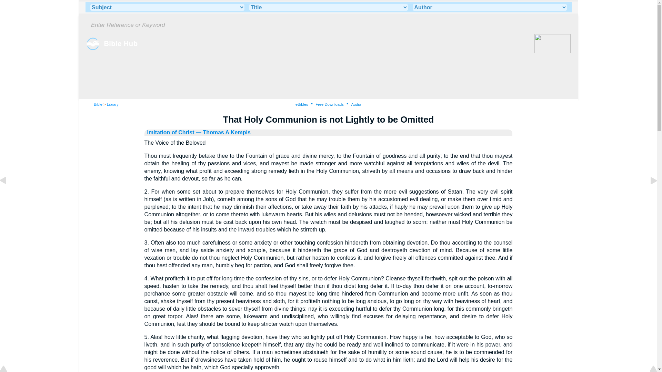 This screenshot has width=662, height=372. I want to click on Bible, so click(98, 104).